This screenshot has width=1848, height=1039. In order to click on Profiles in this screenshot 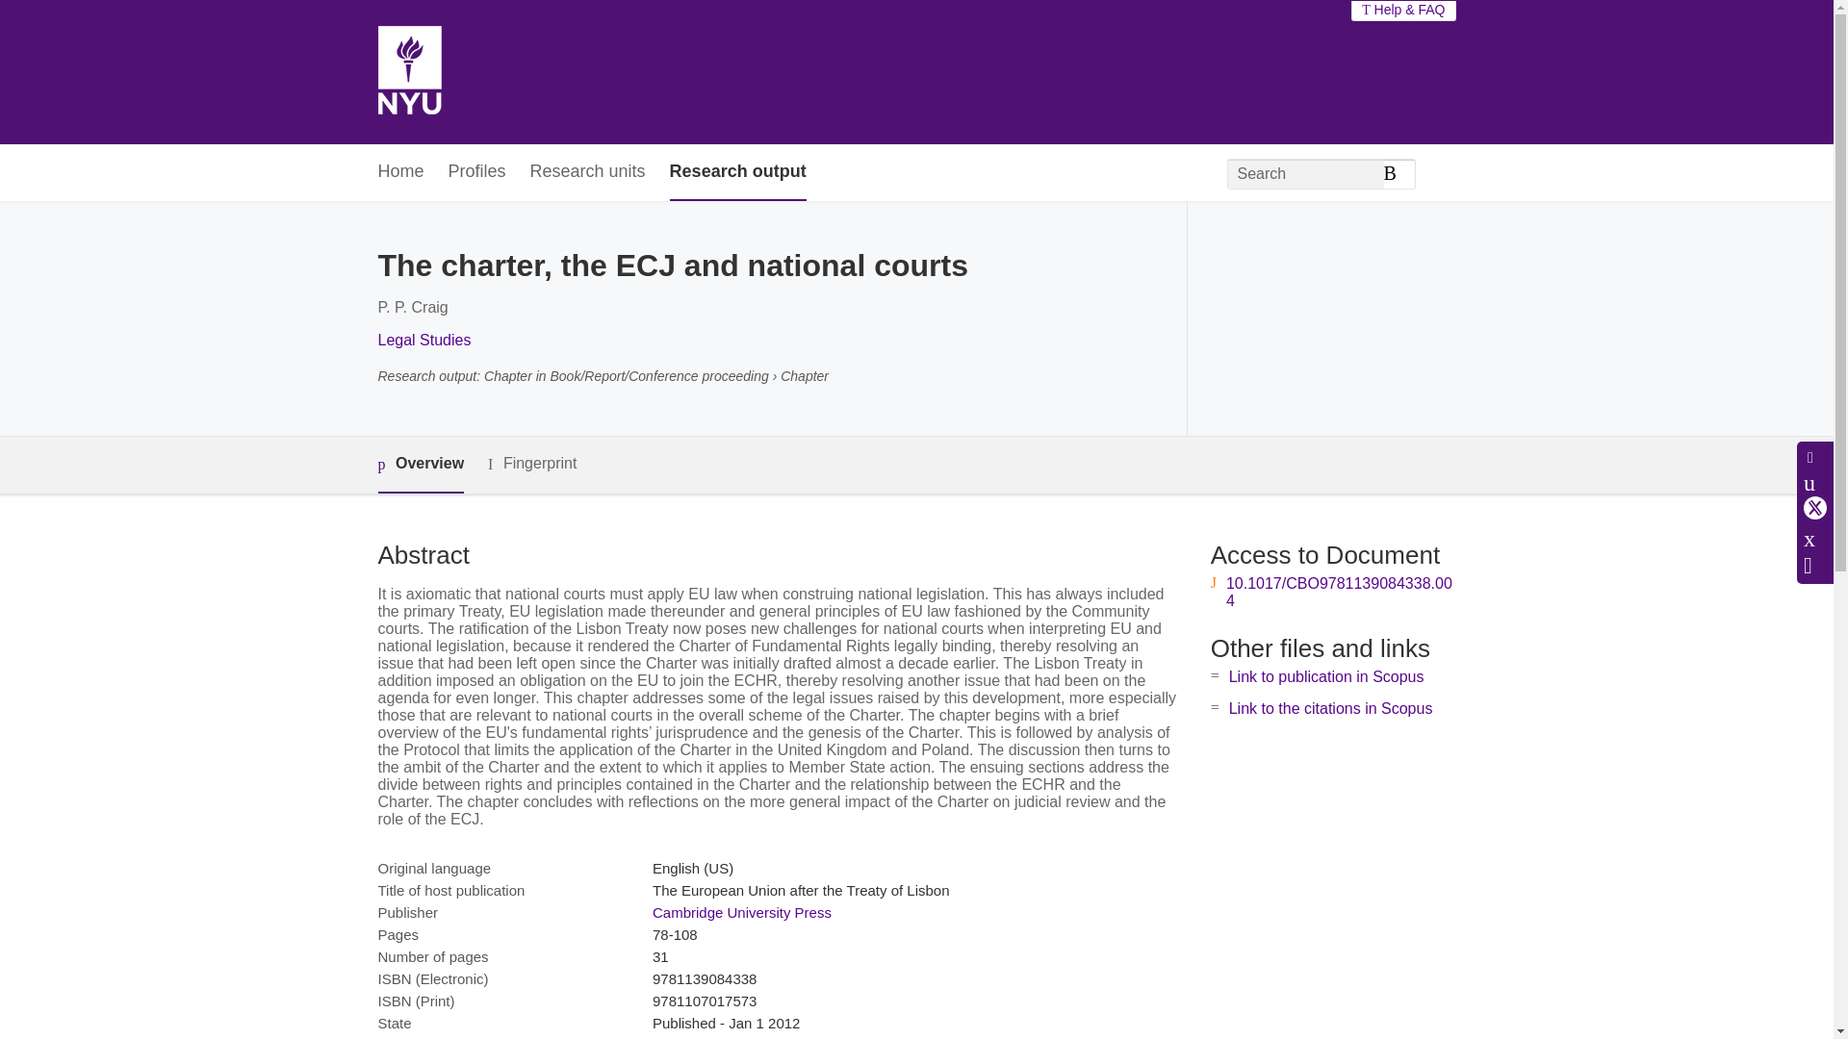, I will do `click(477, 173)`.